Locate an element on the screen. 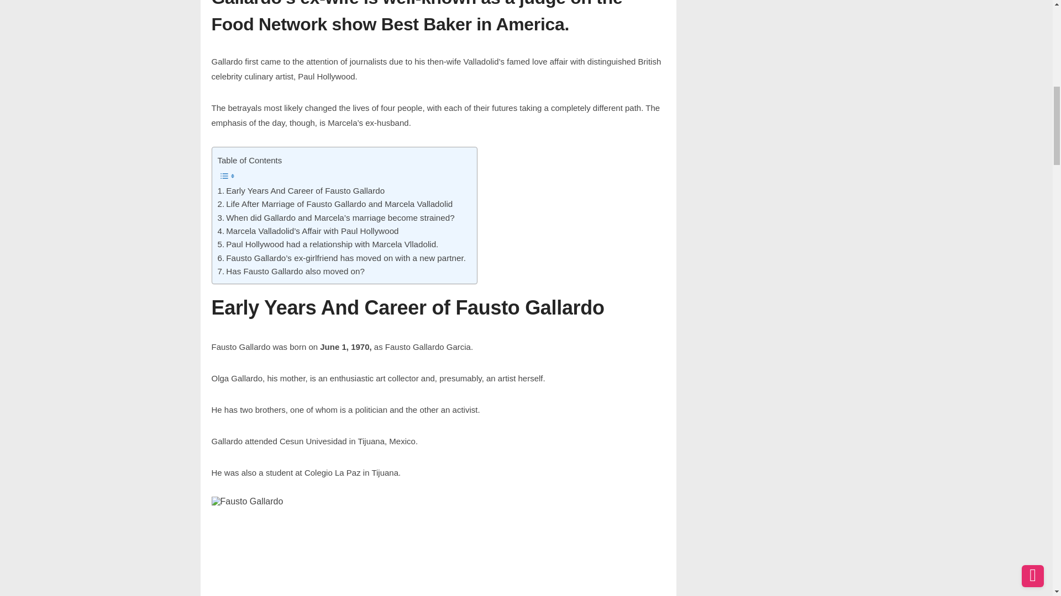  Early Years And Career of Fausto Gallardo is located at coordinates (301, 190).